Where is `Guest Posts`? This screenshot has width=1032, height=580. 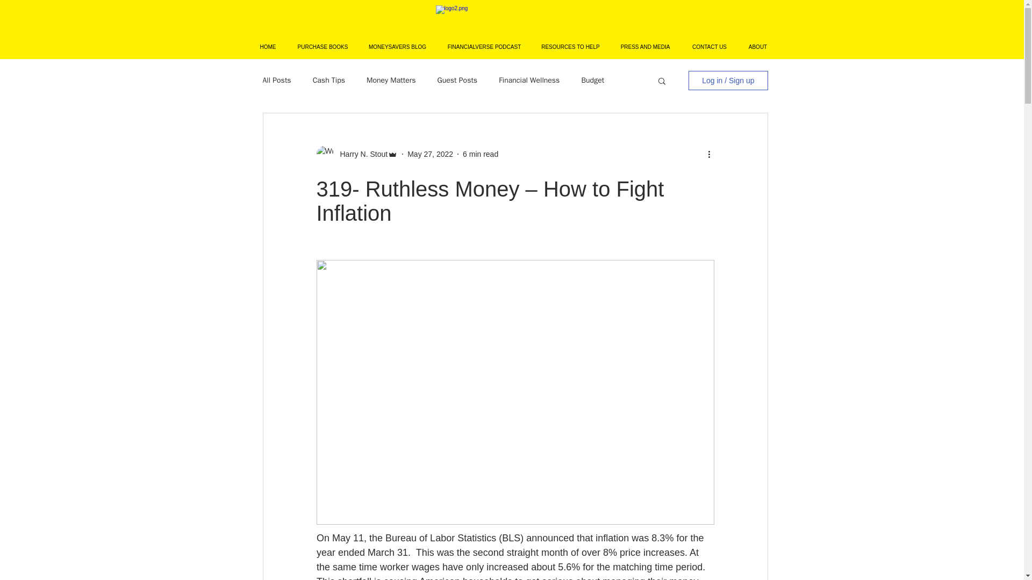
Guest Posts is located at coordinates (457, 81).